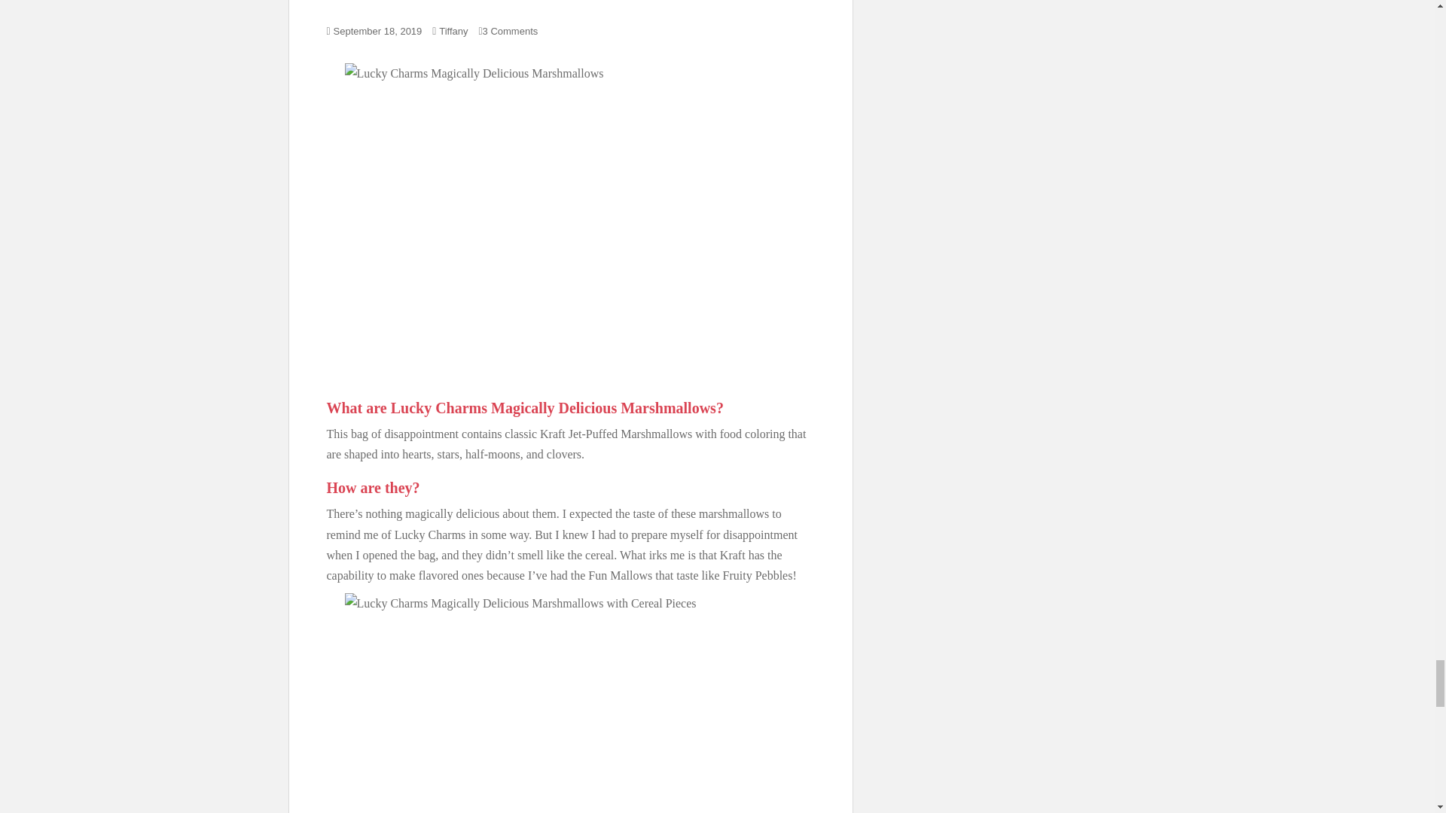  Describe the element at coordinates (453, 30) in the screenshot. I see `Tiffany` at that location.